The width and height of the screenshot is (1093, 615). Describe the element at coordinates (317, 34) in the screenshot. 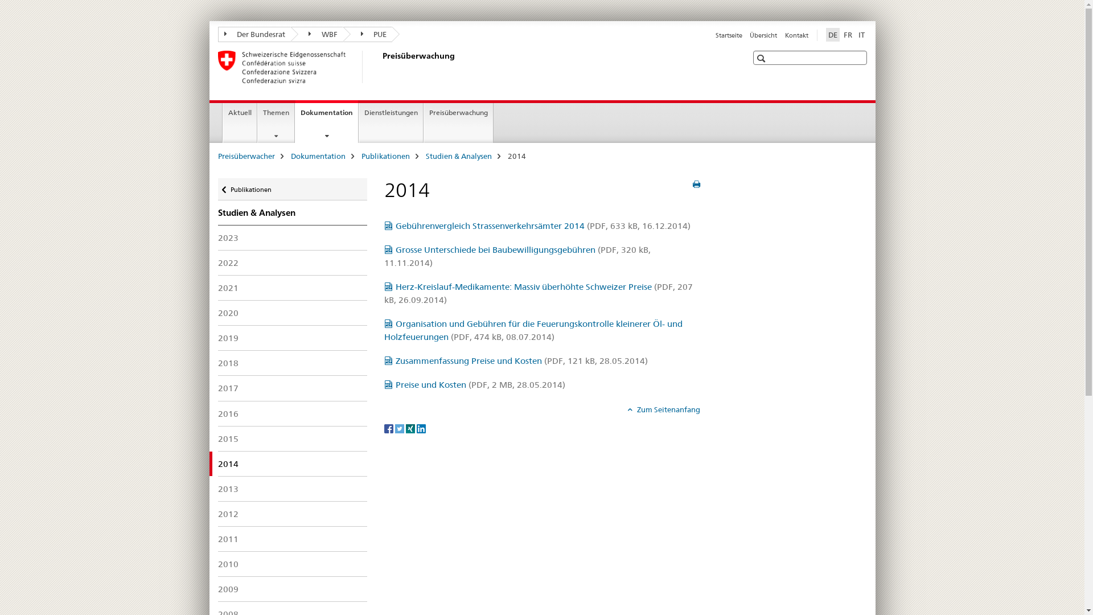

I see `WBF` at that location.